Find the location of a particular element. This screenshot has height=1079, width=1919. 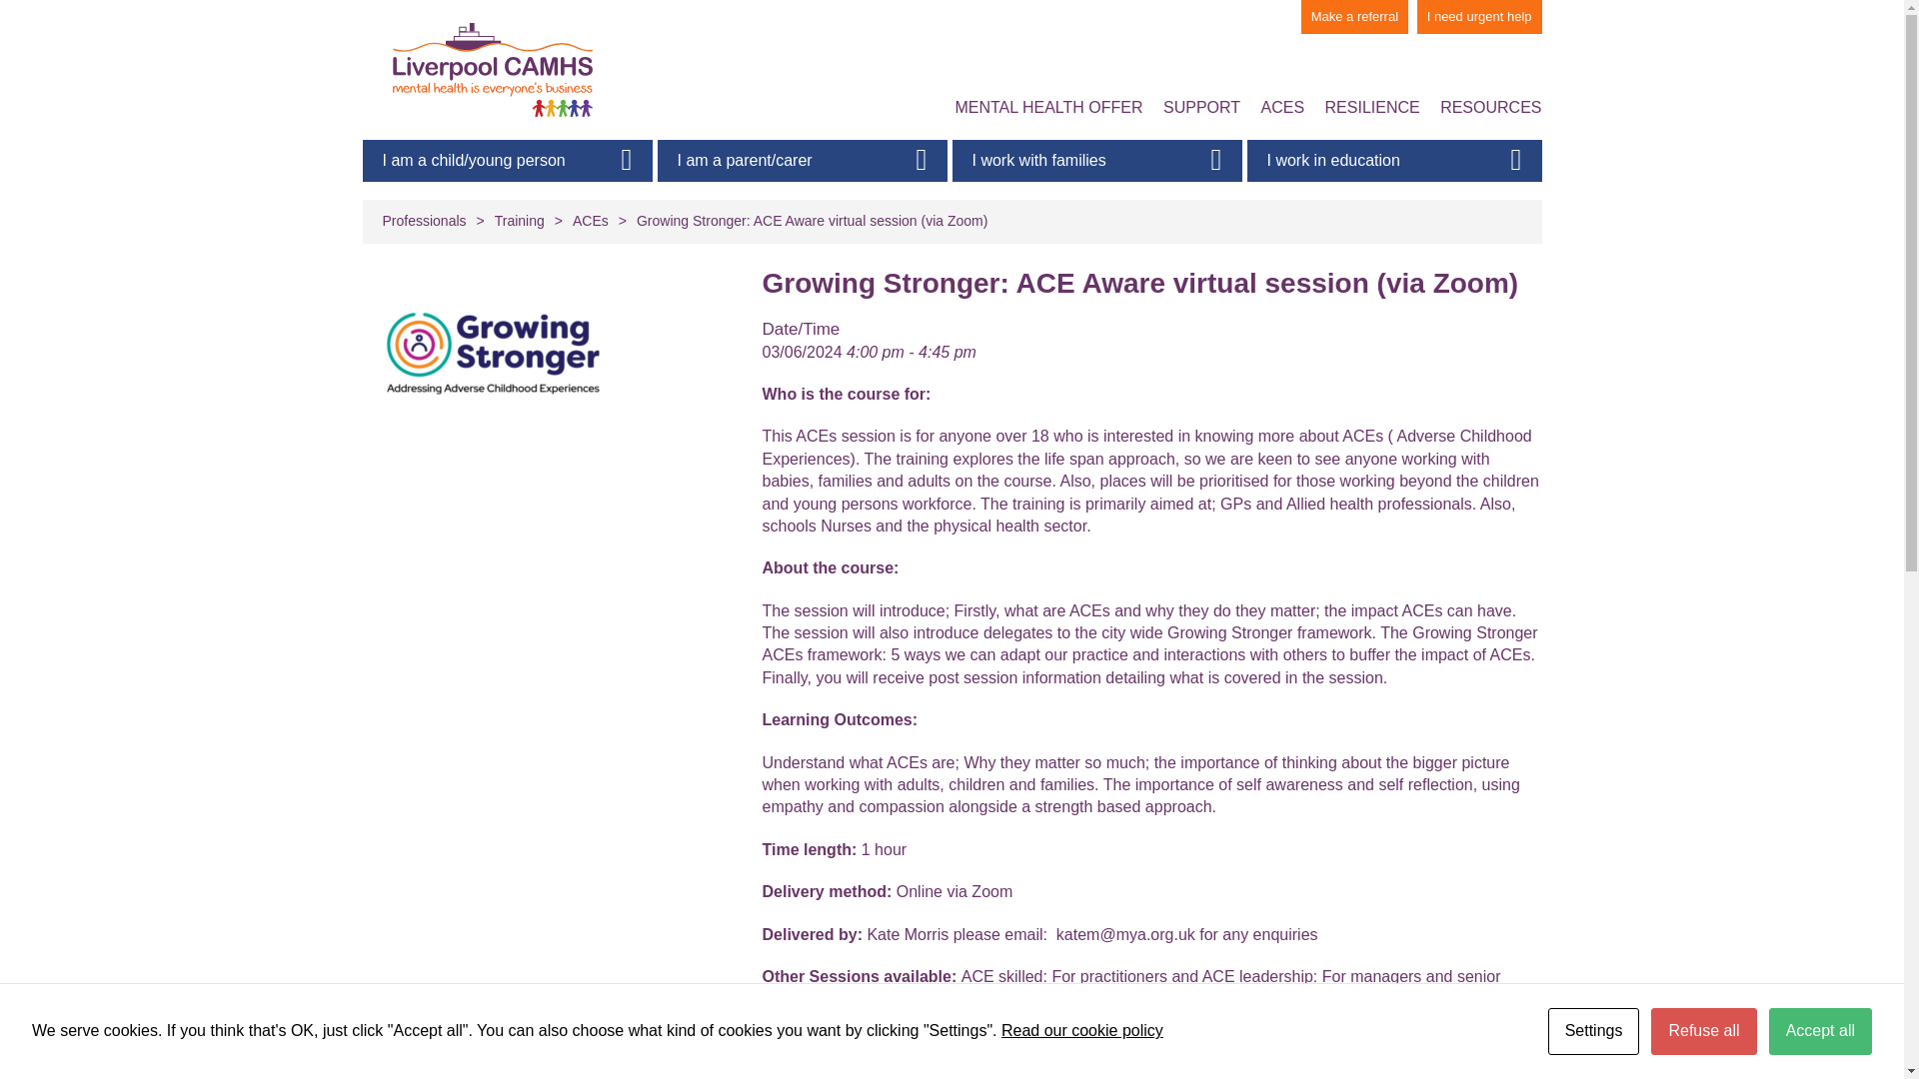

SUPPORT is located at coordinates (1201, 108).